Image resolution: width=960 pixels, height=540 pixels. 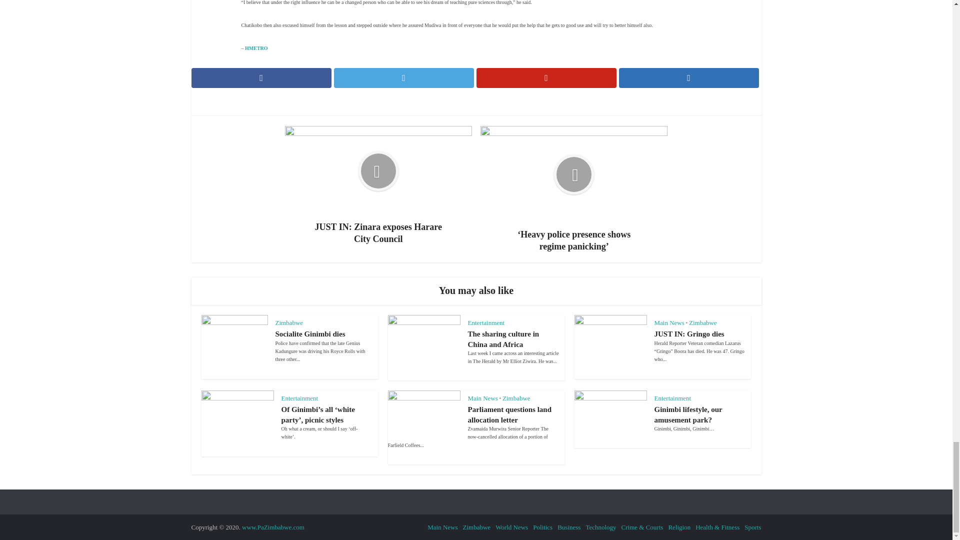 What do you see at coordinates (256, 48) in the screenshot?
I see `HMETRO` at bounding box center [256, 48].